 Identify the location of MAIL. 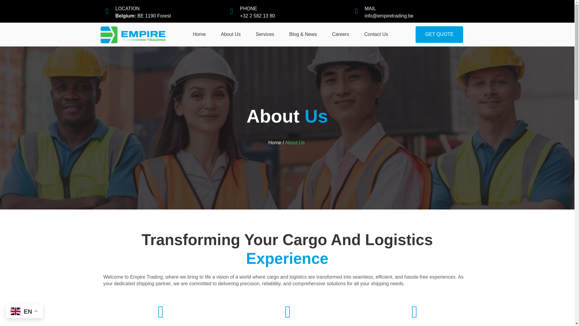
(370, 8).